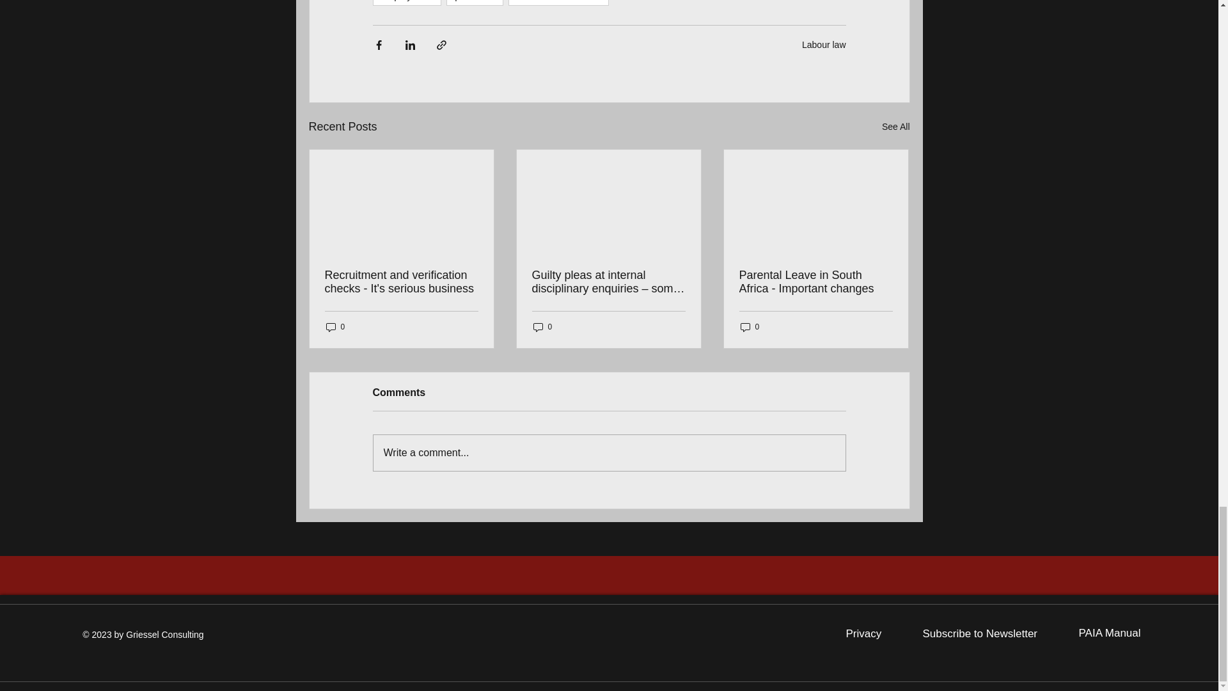 This screenshot has height=691, width=1228. I want to click on Parental Leave in South Africa - Important changes, so click(815, 282).